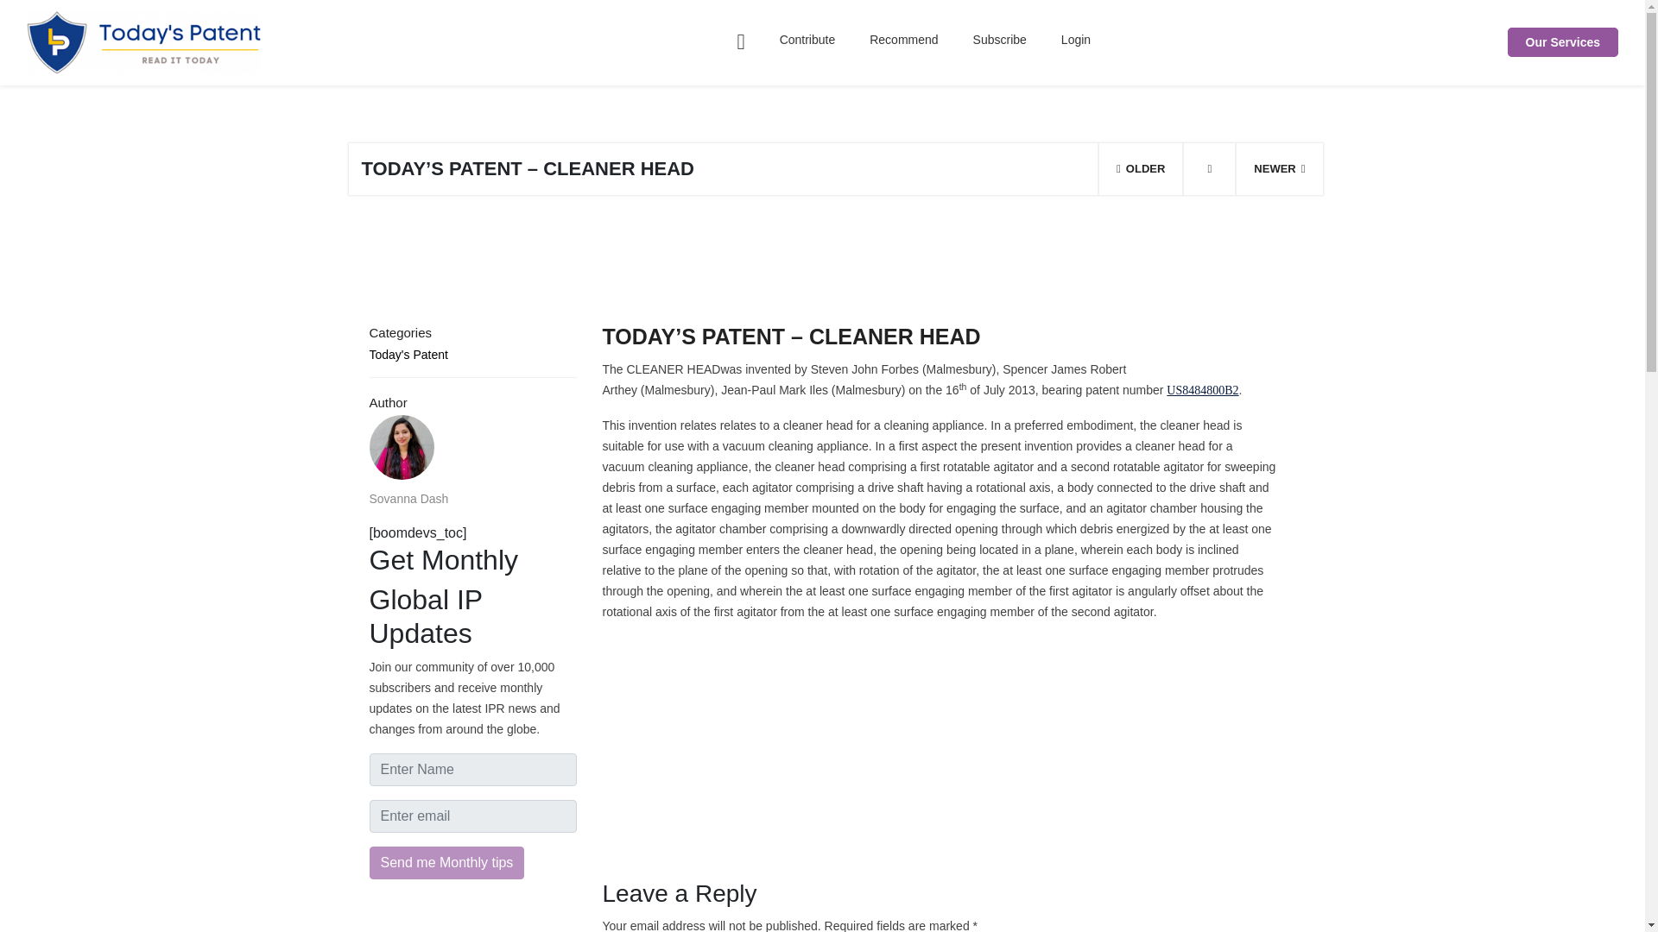 This screenshot has width=1658, height=932. What do you see at coordinates (1000, 40) in the screenshot?
I see `Subscribe` at bounding box center [1000, 40].